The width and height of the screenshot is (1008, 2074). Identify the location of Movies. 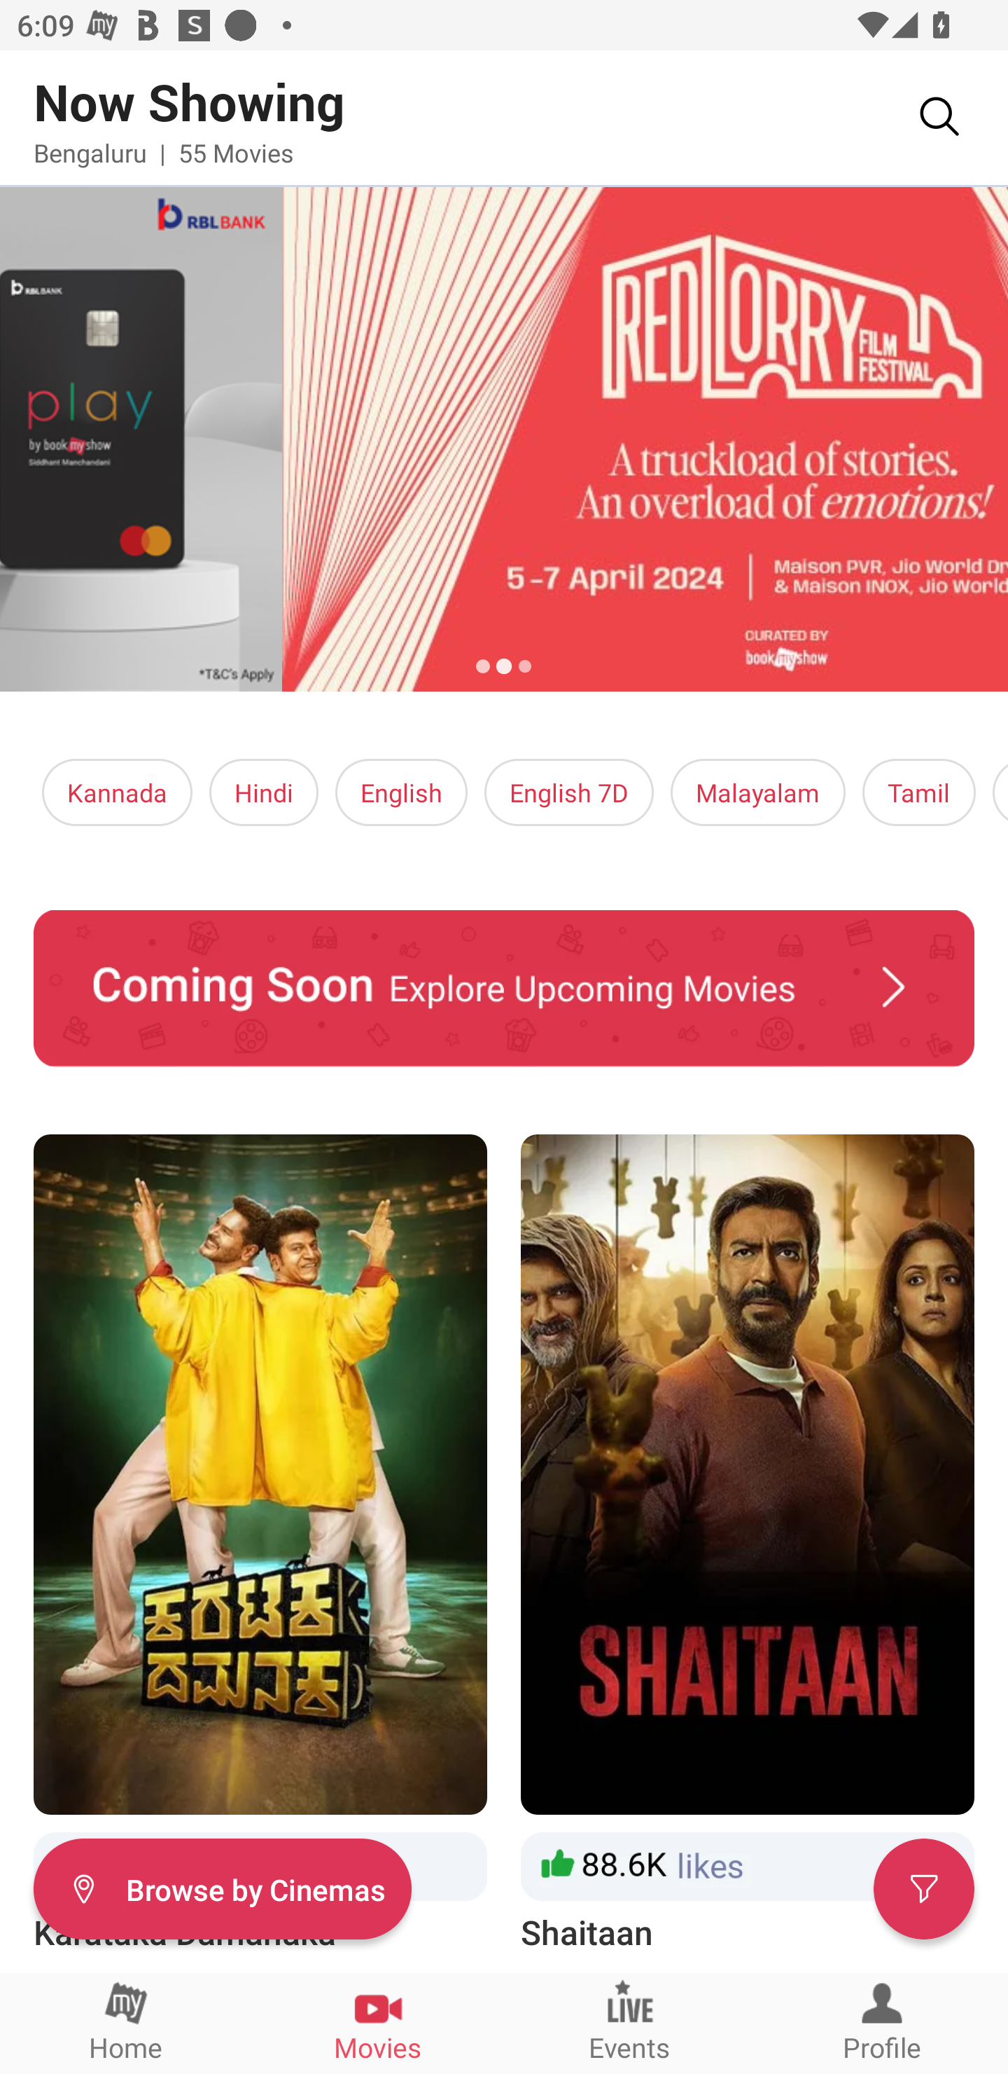
(378, 2023).